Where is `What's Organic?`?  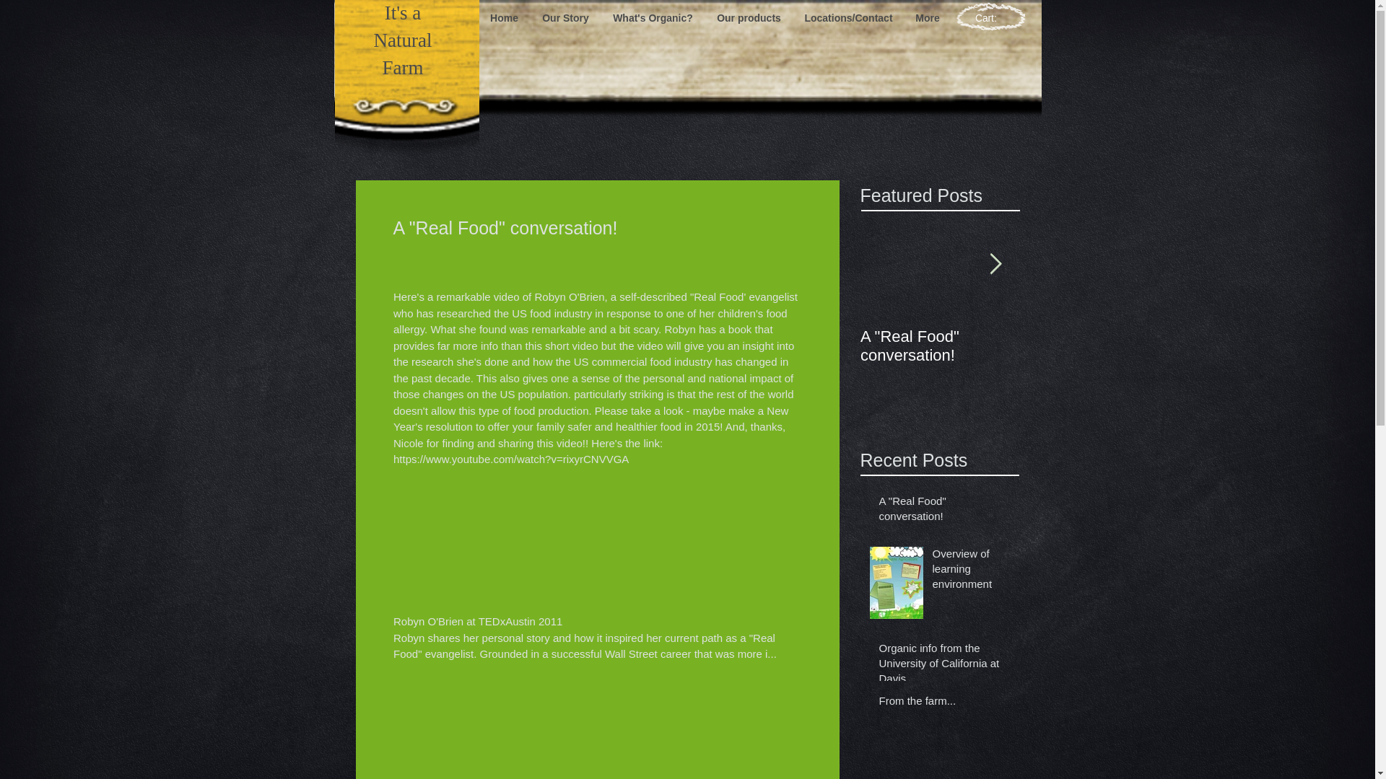
What's Organic? is located at coordinates (652, 17).